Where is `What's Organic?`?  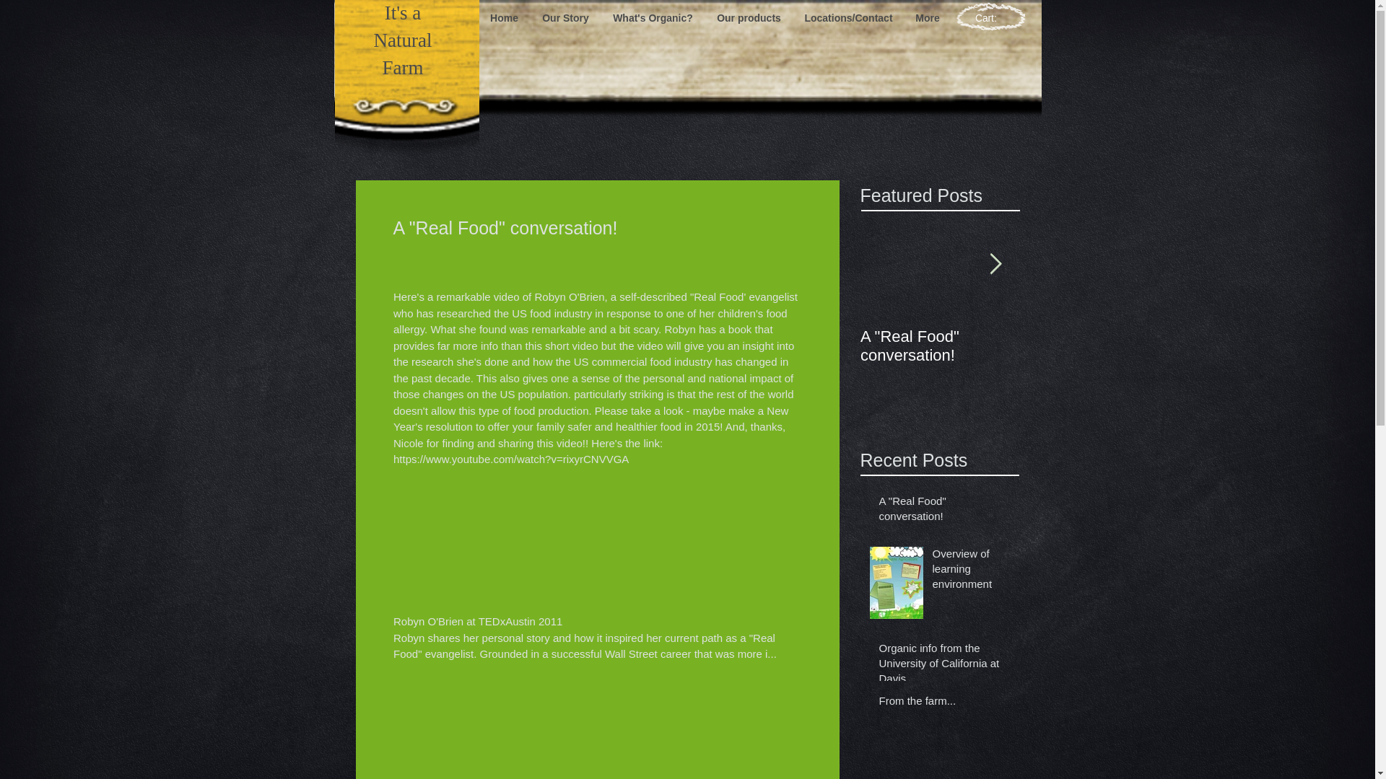
What's Organic? is located at coordinates (652, 17).